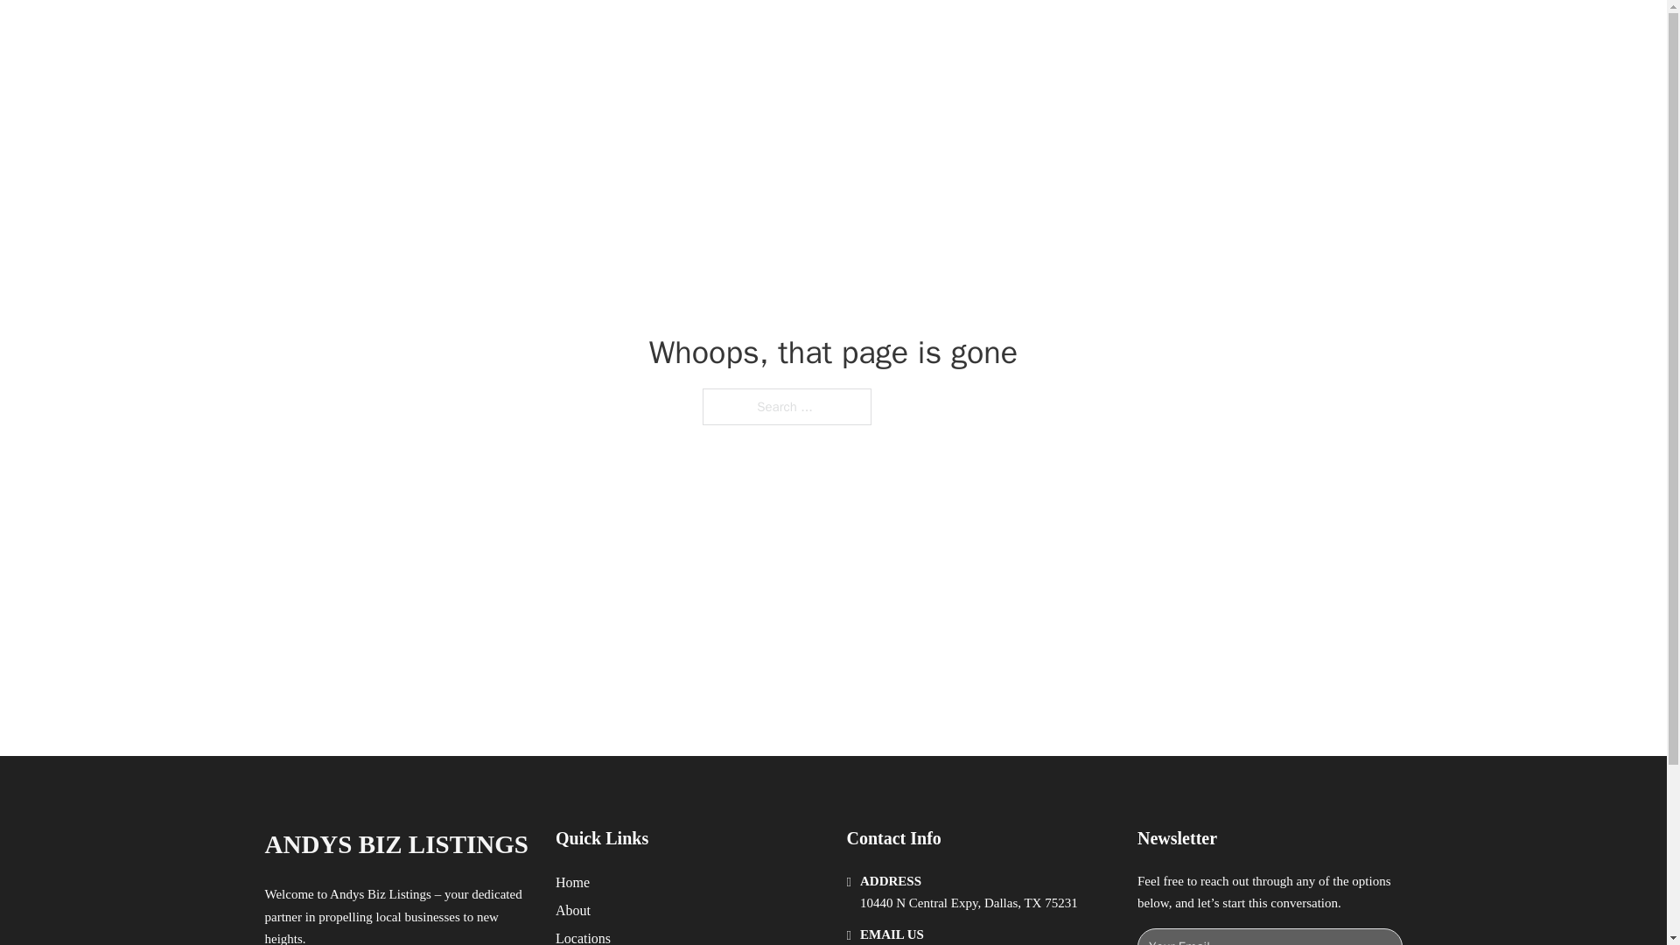 This screenshot has width=1680, height=945. What do you see at coordinates (477, 33) in the screenshot?
I see `ANDYS BIZ LISTINGS` at bounding box center [477, 33].